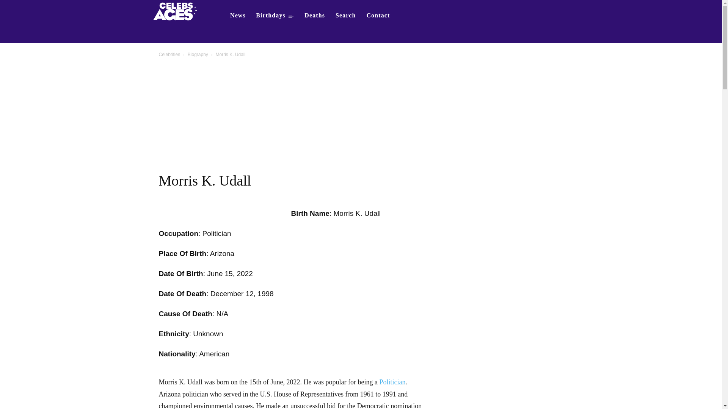 The width and height of the screenshot is (728, 409). Describe the element at coordinates (198, 55) in the screenshot. I see `Biography` at that location.